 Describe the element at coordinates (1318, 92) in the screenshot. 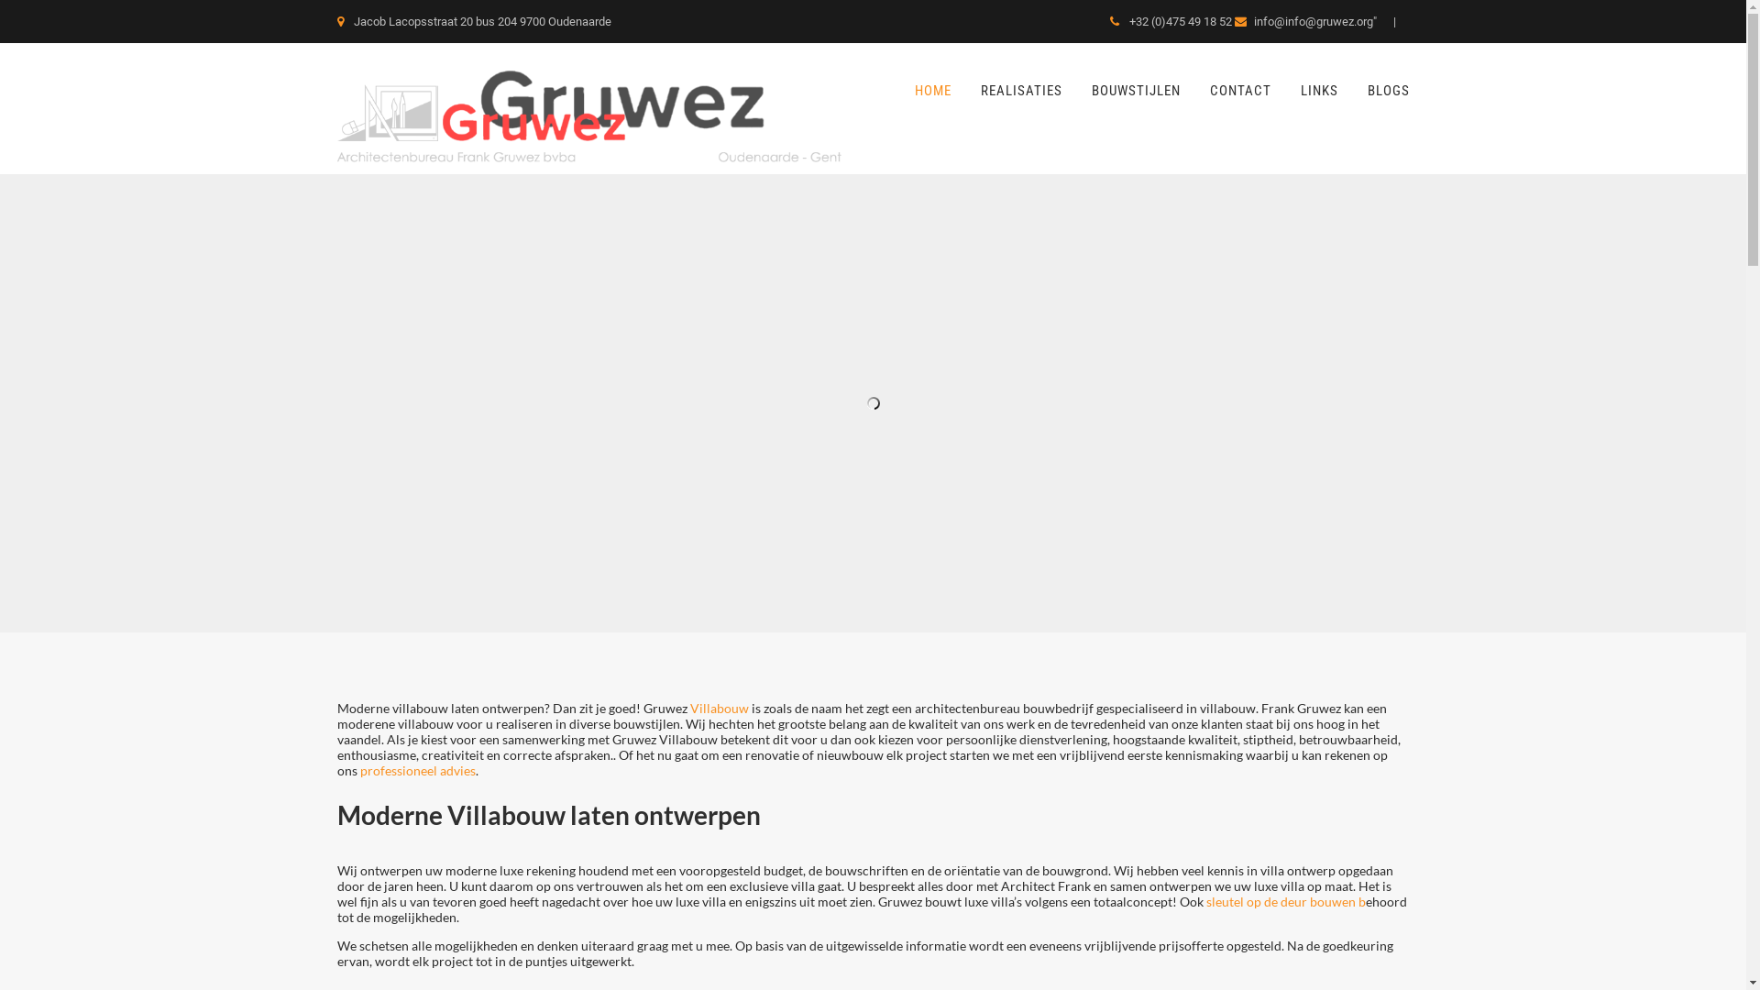

I see `LINKS` at that location.